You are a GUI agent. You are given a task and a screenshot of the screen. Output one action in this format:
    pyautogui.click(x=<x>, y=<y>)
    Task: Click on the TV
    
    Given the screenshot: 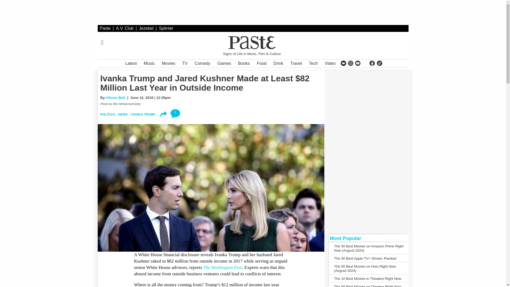 What is the action you would take?
    pyautogui.click(x=185, y=63)
    